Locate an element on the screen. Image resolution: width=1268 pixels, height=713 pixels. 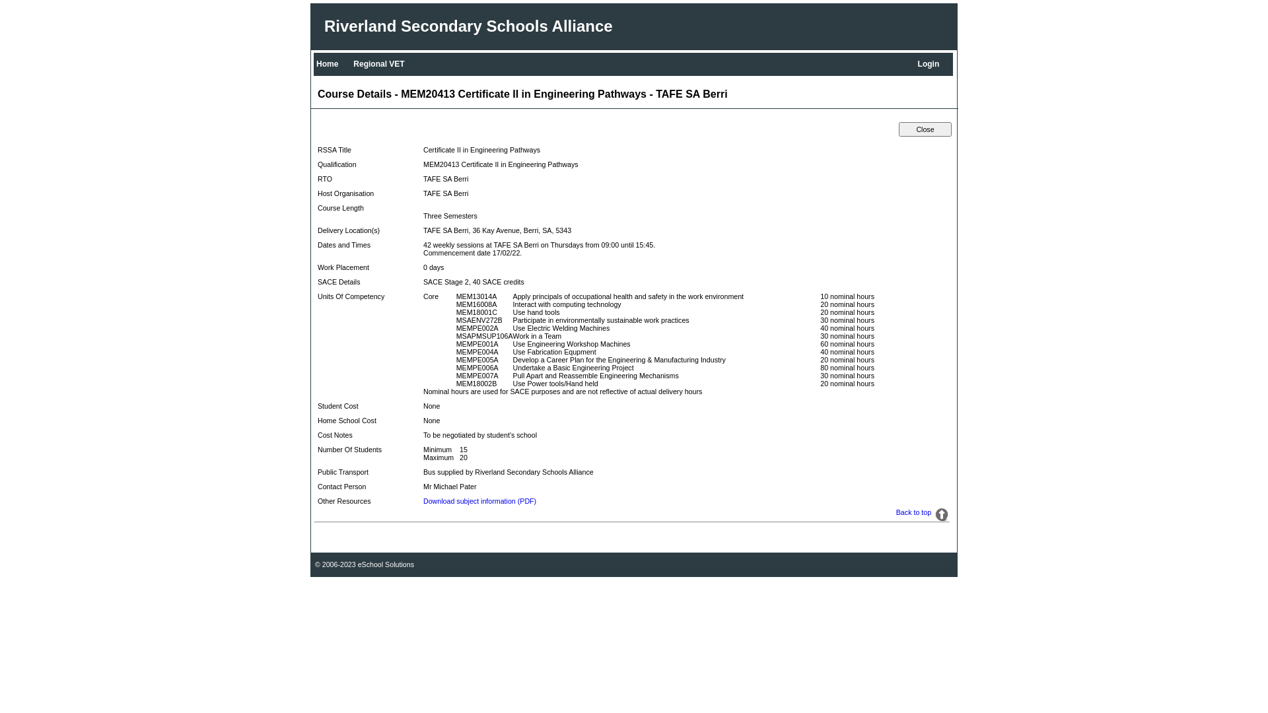
Back to top is located at coordinates (914, 512).